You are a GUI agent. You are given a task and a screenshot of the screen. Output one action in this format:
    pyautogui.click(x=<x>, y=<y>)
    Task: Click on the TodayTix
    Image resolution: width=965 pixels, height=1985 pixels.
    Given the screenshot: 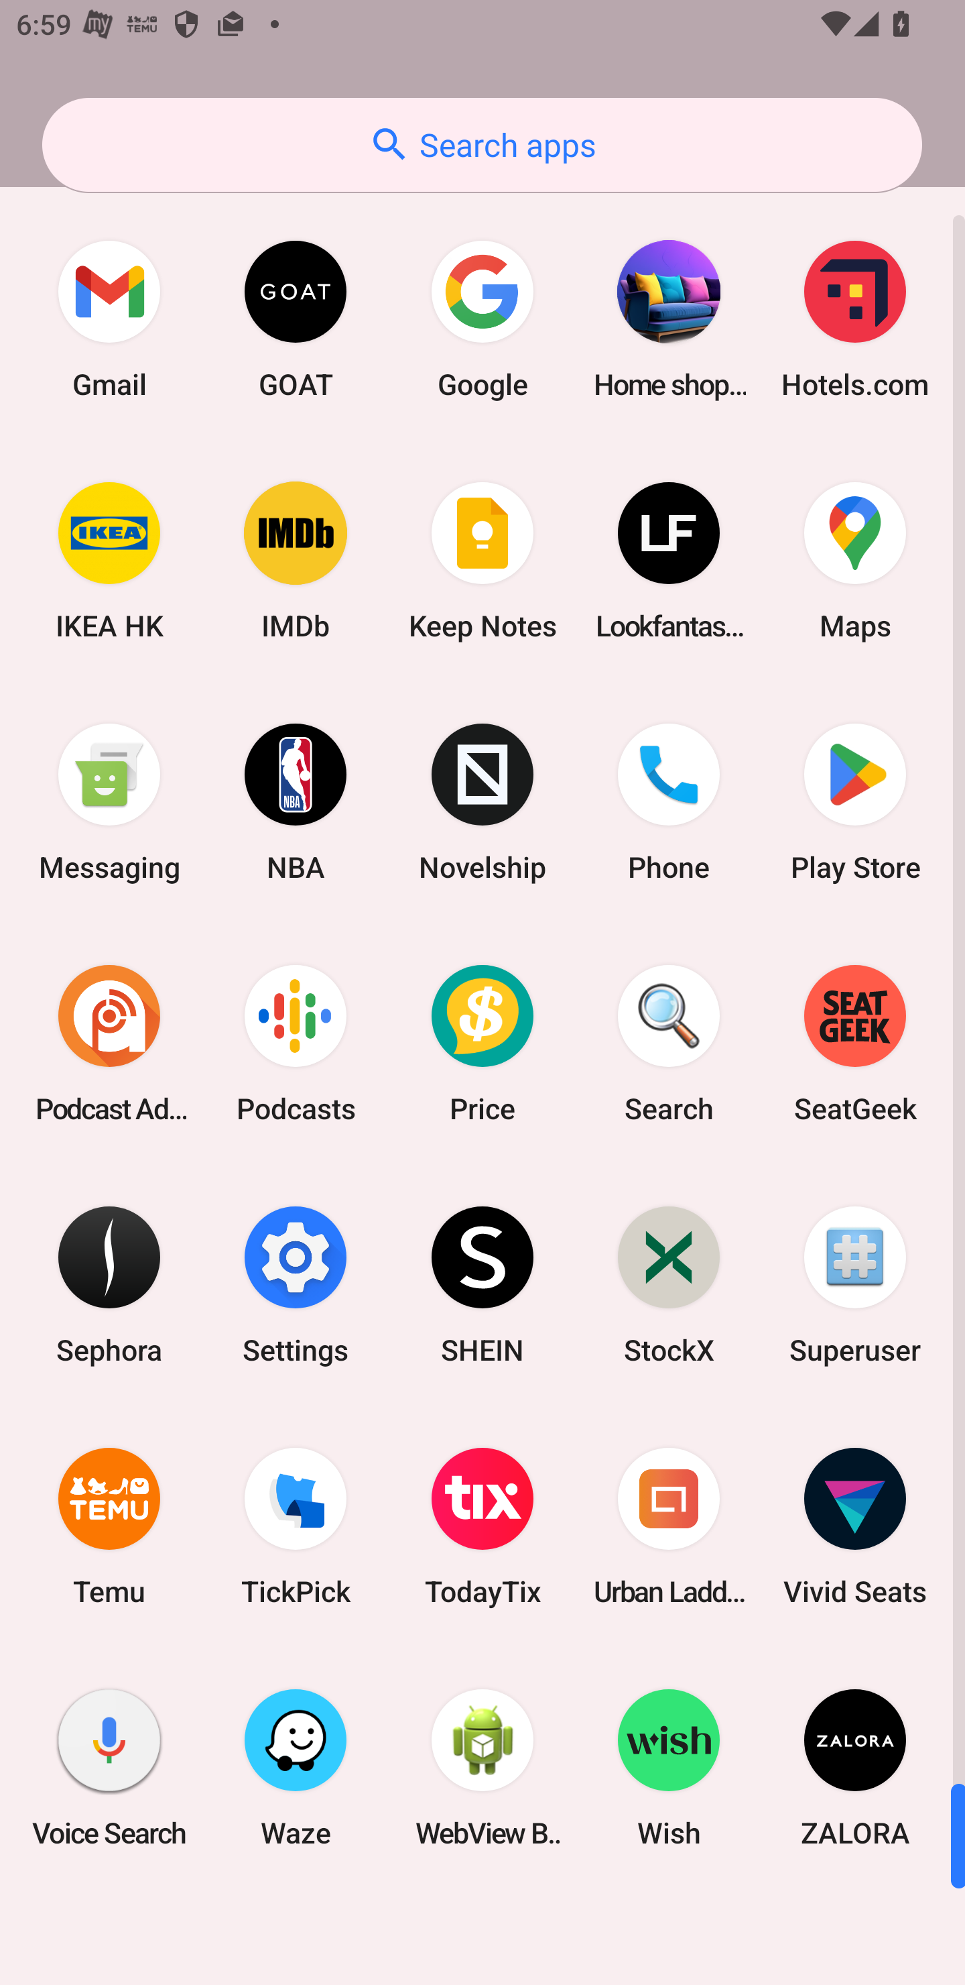 What is the action you would take?
    pyautogui.click(x=482, y=1526)
    